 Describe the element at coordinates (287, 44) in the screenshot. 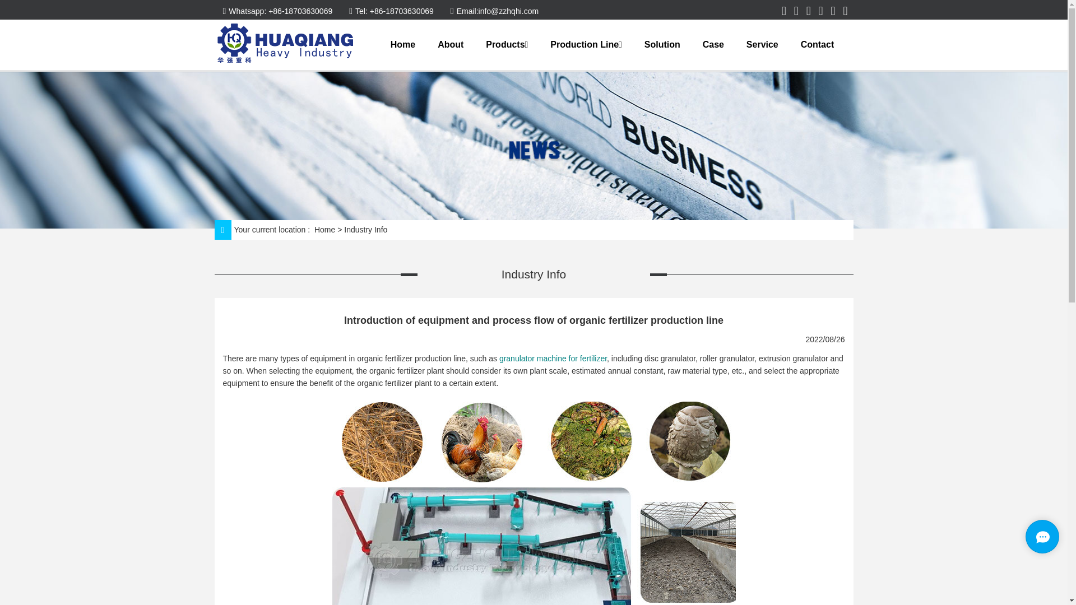

I see `logo` at that location.